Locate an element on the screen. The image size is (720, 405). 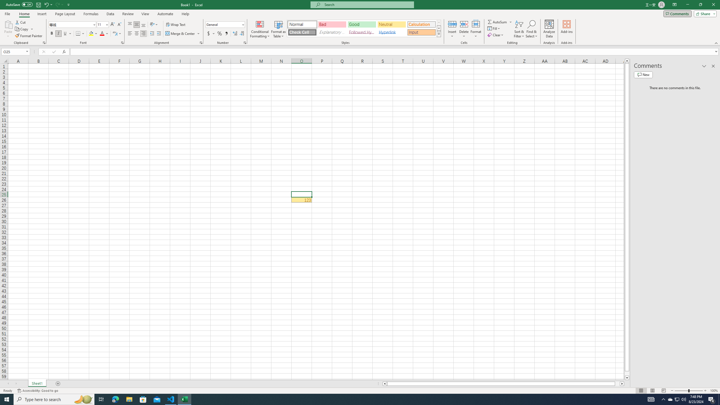
Format Cell Number is located at coordinates (245, 43).